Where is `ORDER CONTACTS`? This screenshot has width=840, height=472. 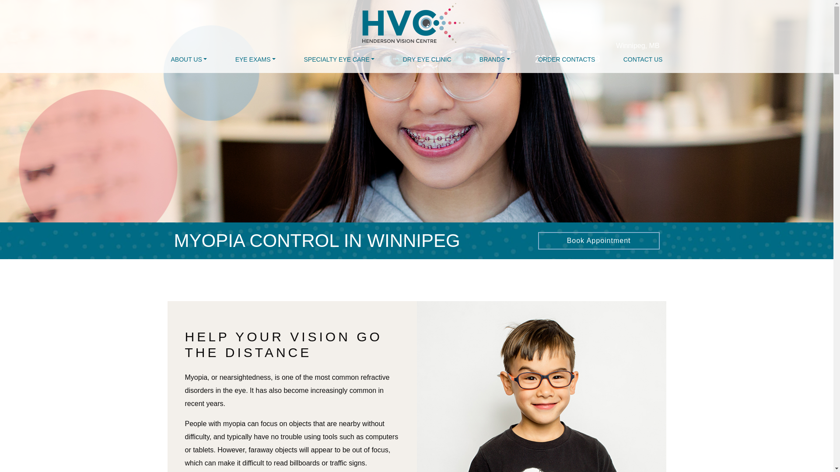 ORDER CONTACTS is located at coordinates (566, 59).